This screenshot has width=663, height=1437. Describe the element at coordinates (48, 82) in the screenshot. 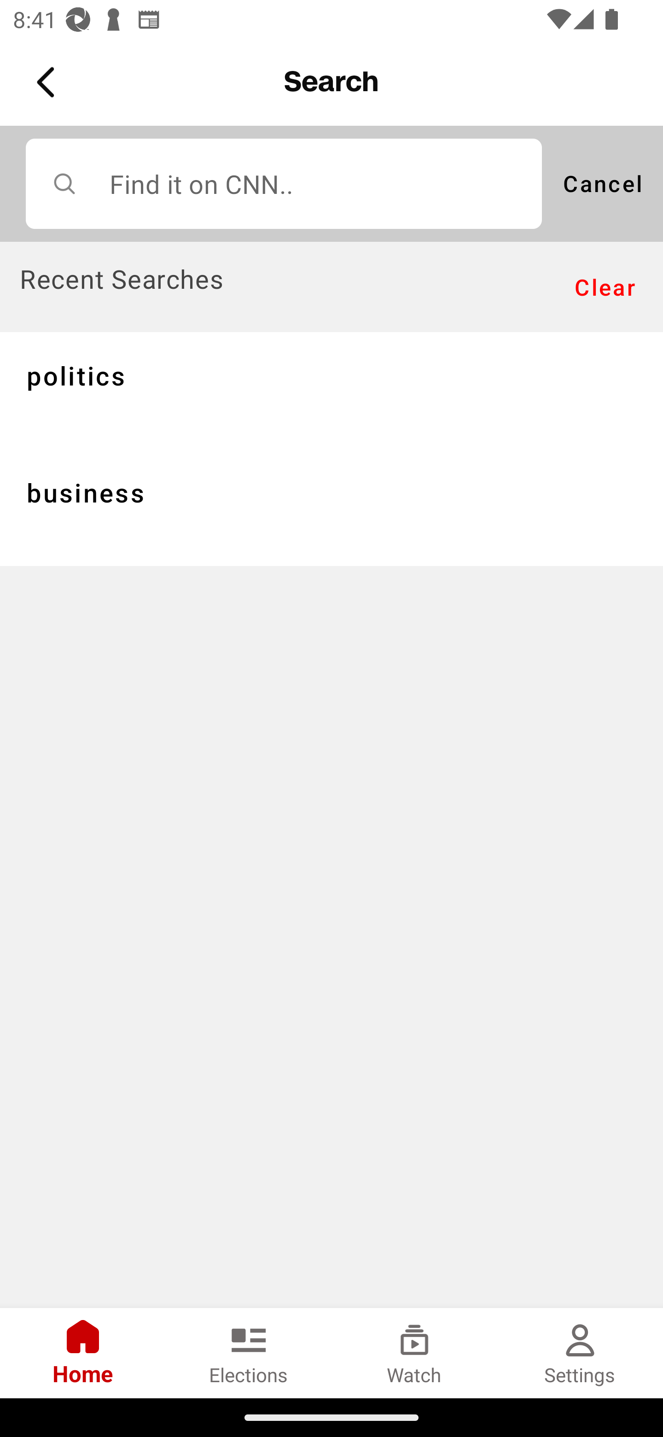

I see `Back Button` at that location.